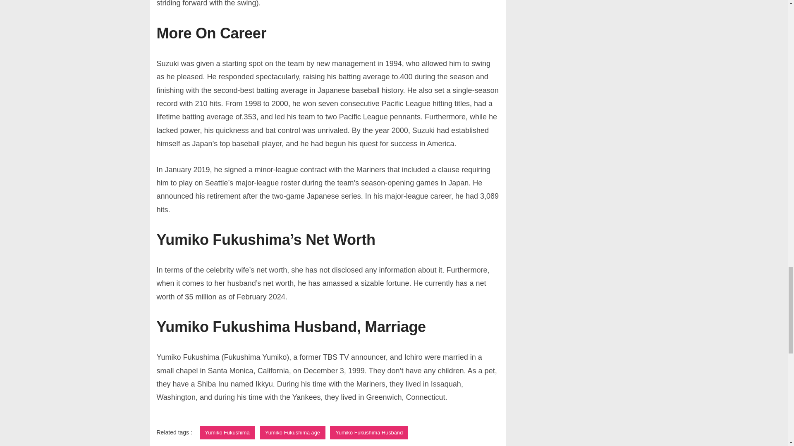 The height and width of the screenshot is (446, 794). I want to click on Yumiko Fukushima age, so click(292, 432).